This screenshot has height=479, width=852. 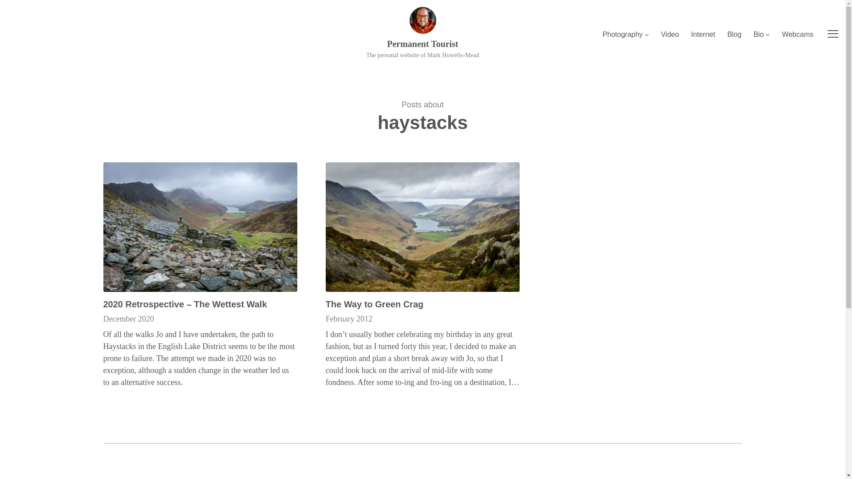 What do you see at coordinates (670, 34) in the screenshot?
I see `Video` at bounding box center [670, 34].